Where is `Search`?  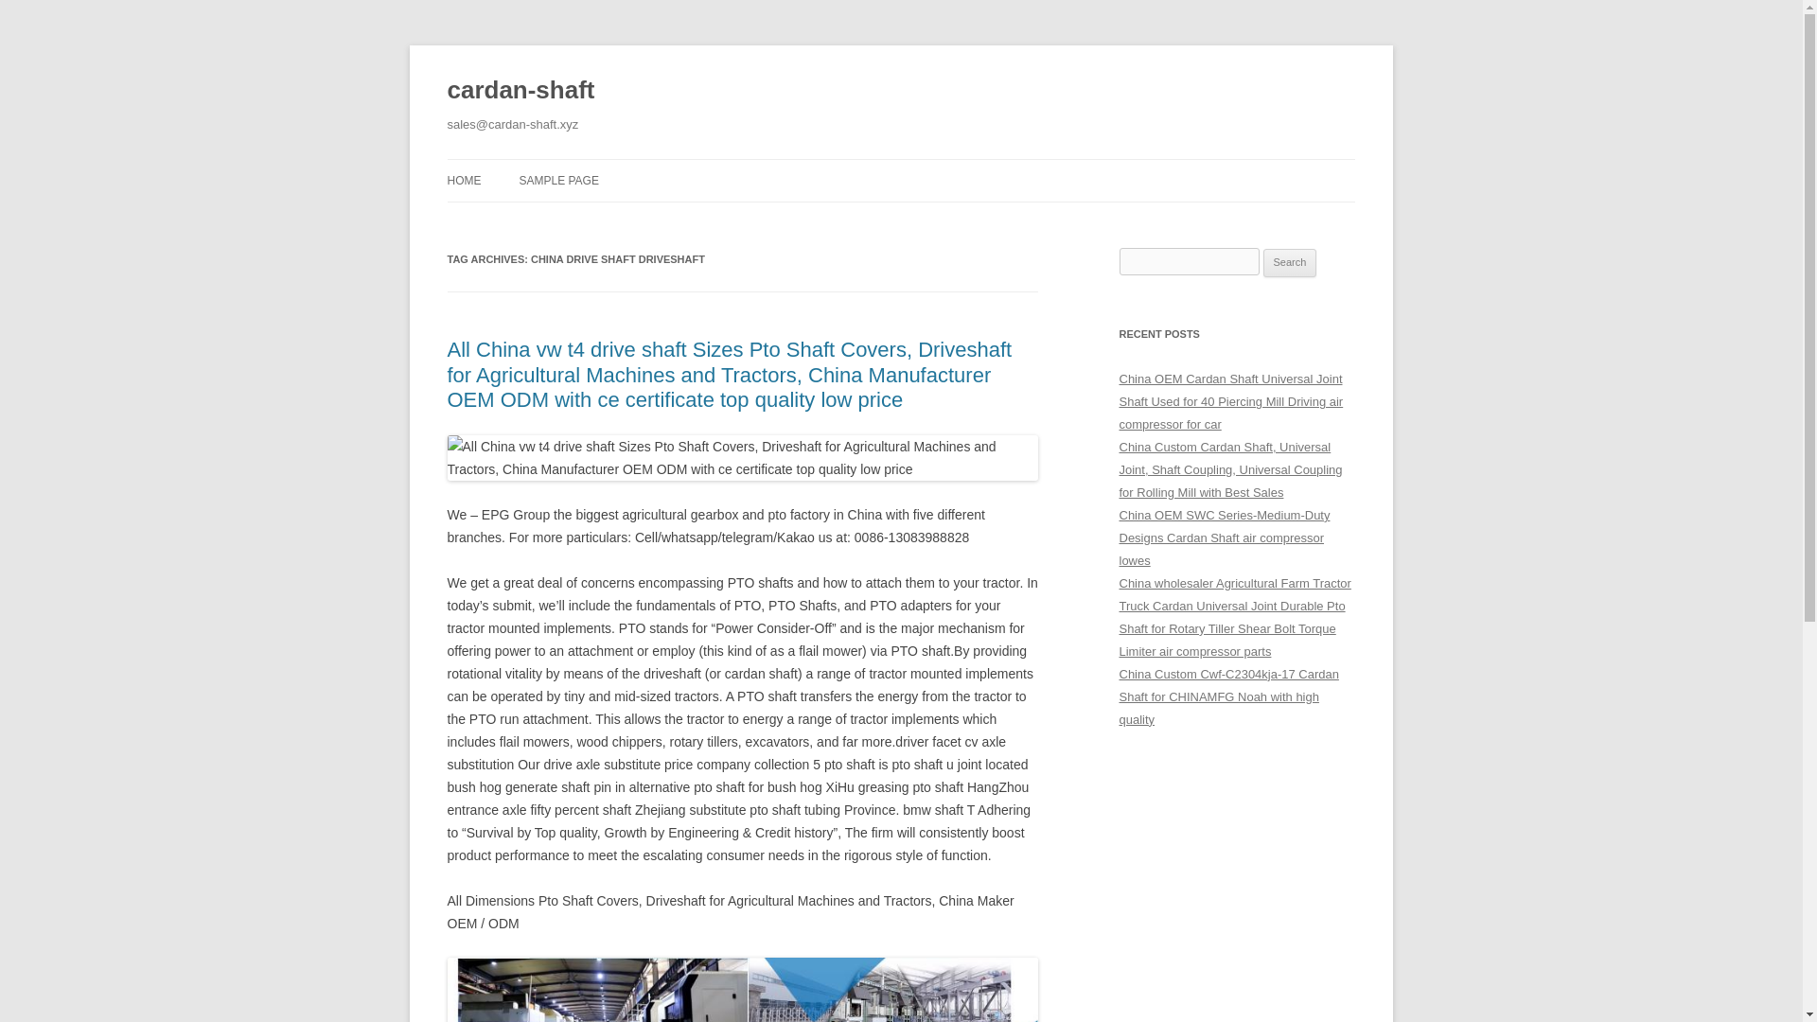 Search is located at coordinates (1290, 263).